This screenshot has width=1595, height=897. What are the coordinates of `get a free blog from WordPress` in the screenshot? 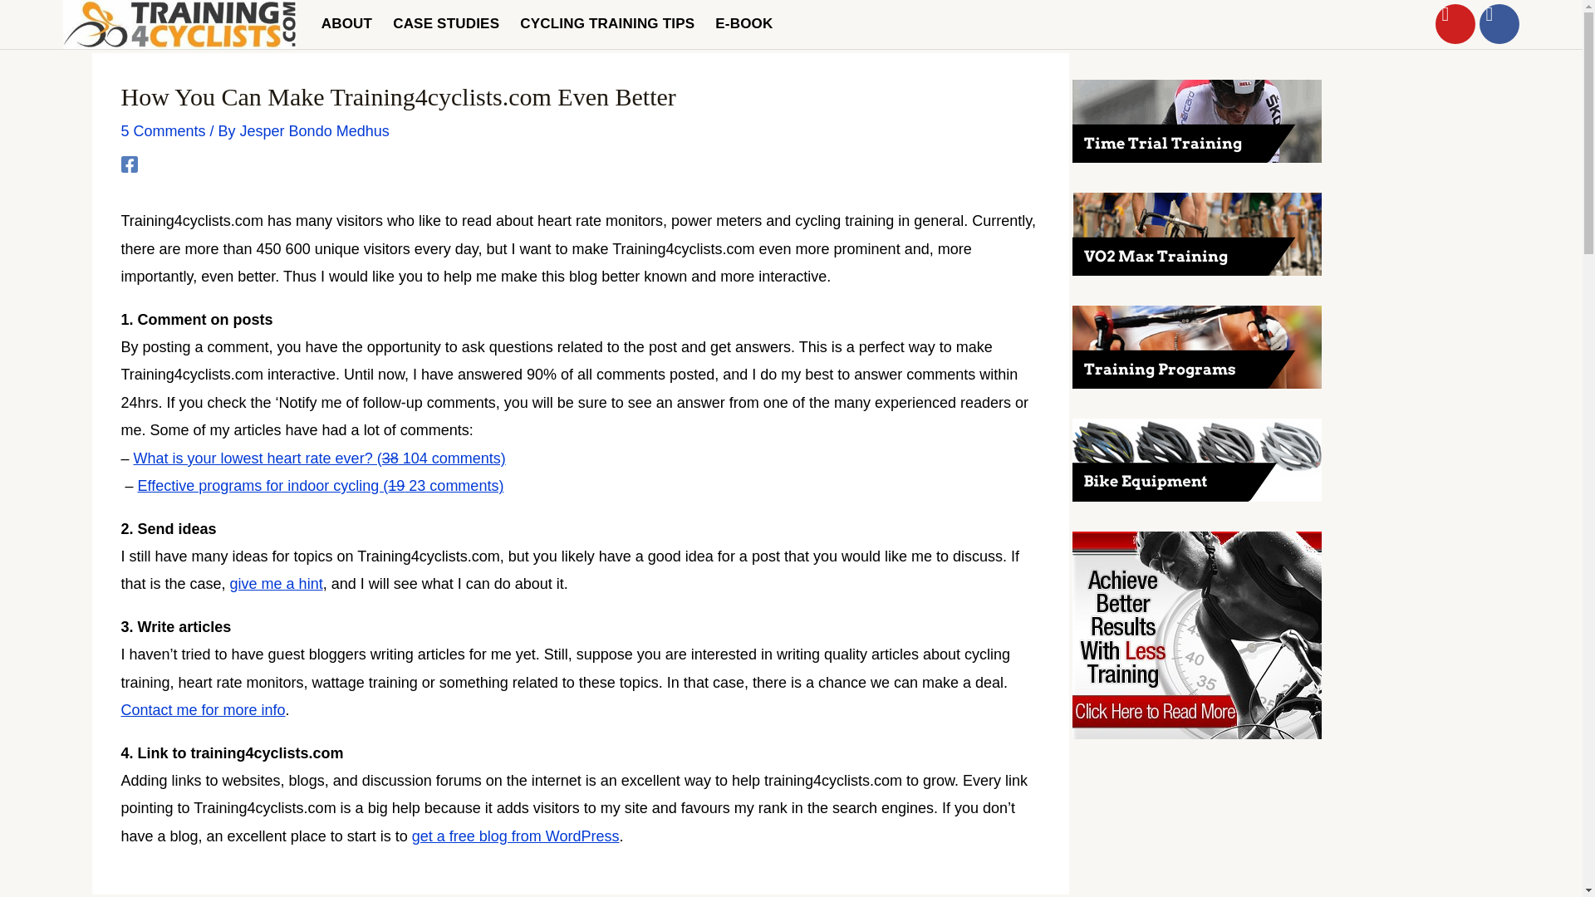 It's located at (515, 836).